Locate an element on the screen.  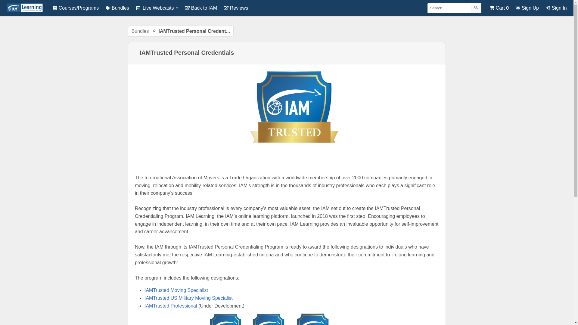
Back to IAM is located at coordinates (201, 8).